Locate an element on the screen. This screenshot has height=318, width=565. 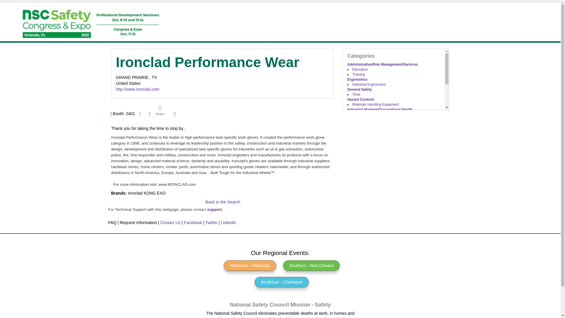
Training is located at coordinates (358, 74).